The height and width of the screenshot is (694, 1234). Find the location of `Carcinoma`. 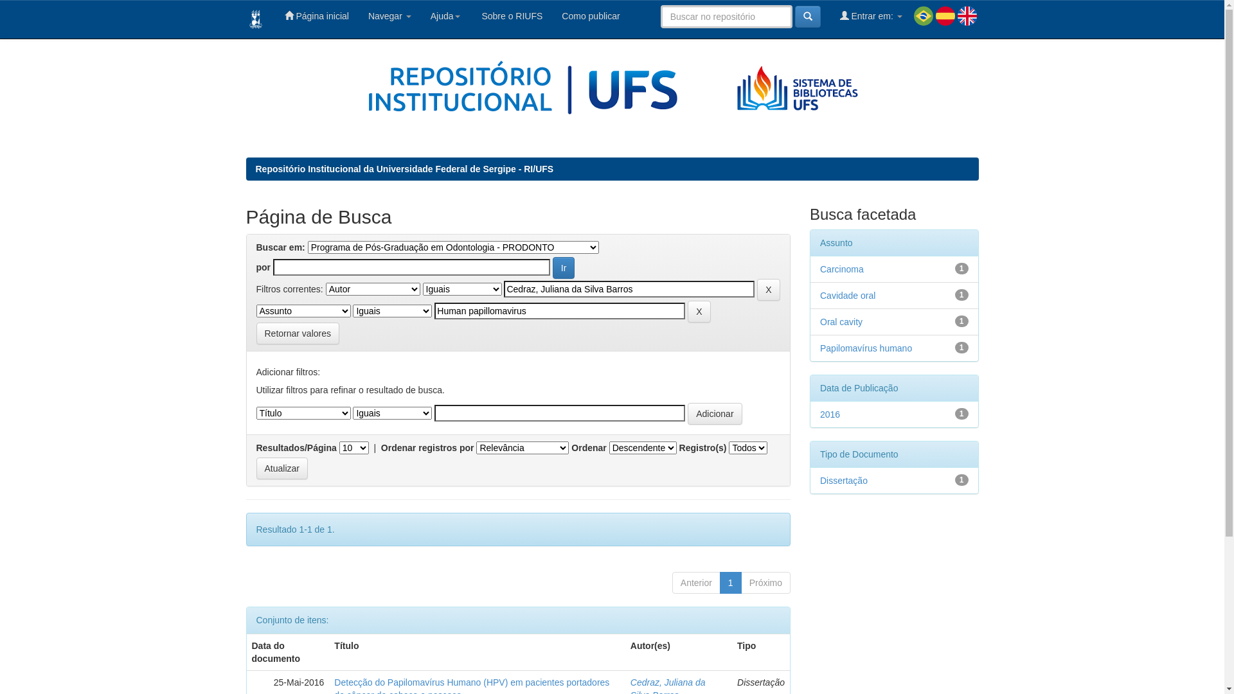

Carcinoma is located at coordinates (842, 269).